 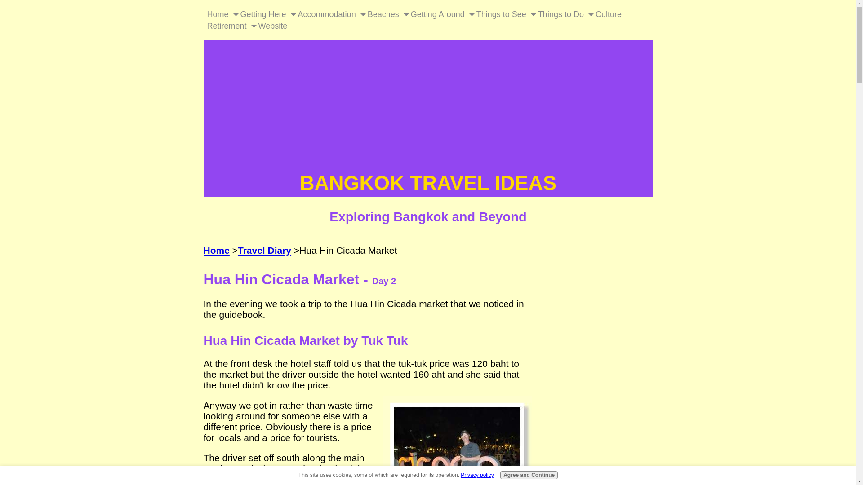 I want to click on Home, so click(x=218, y=14).